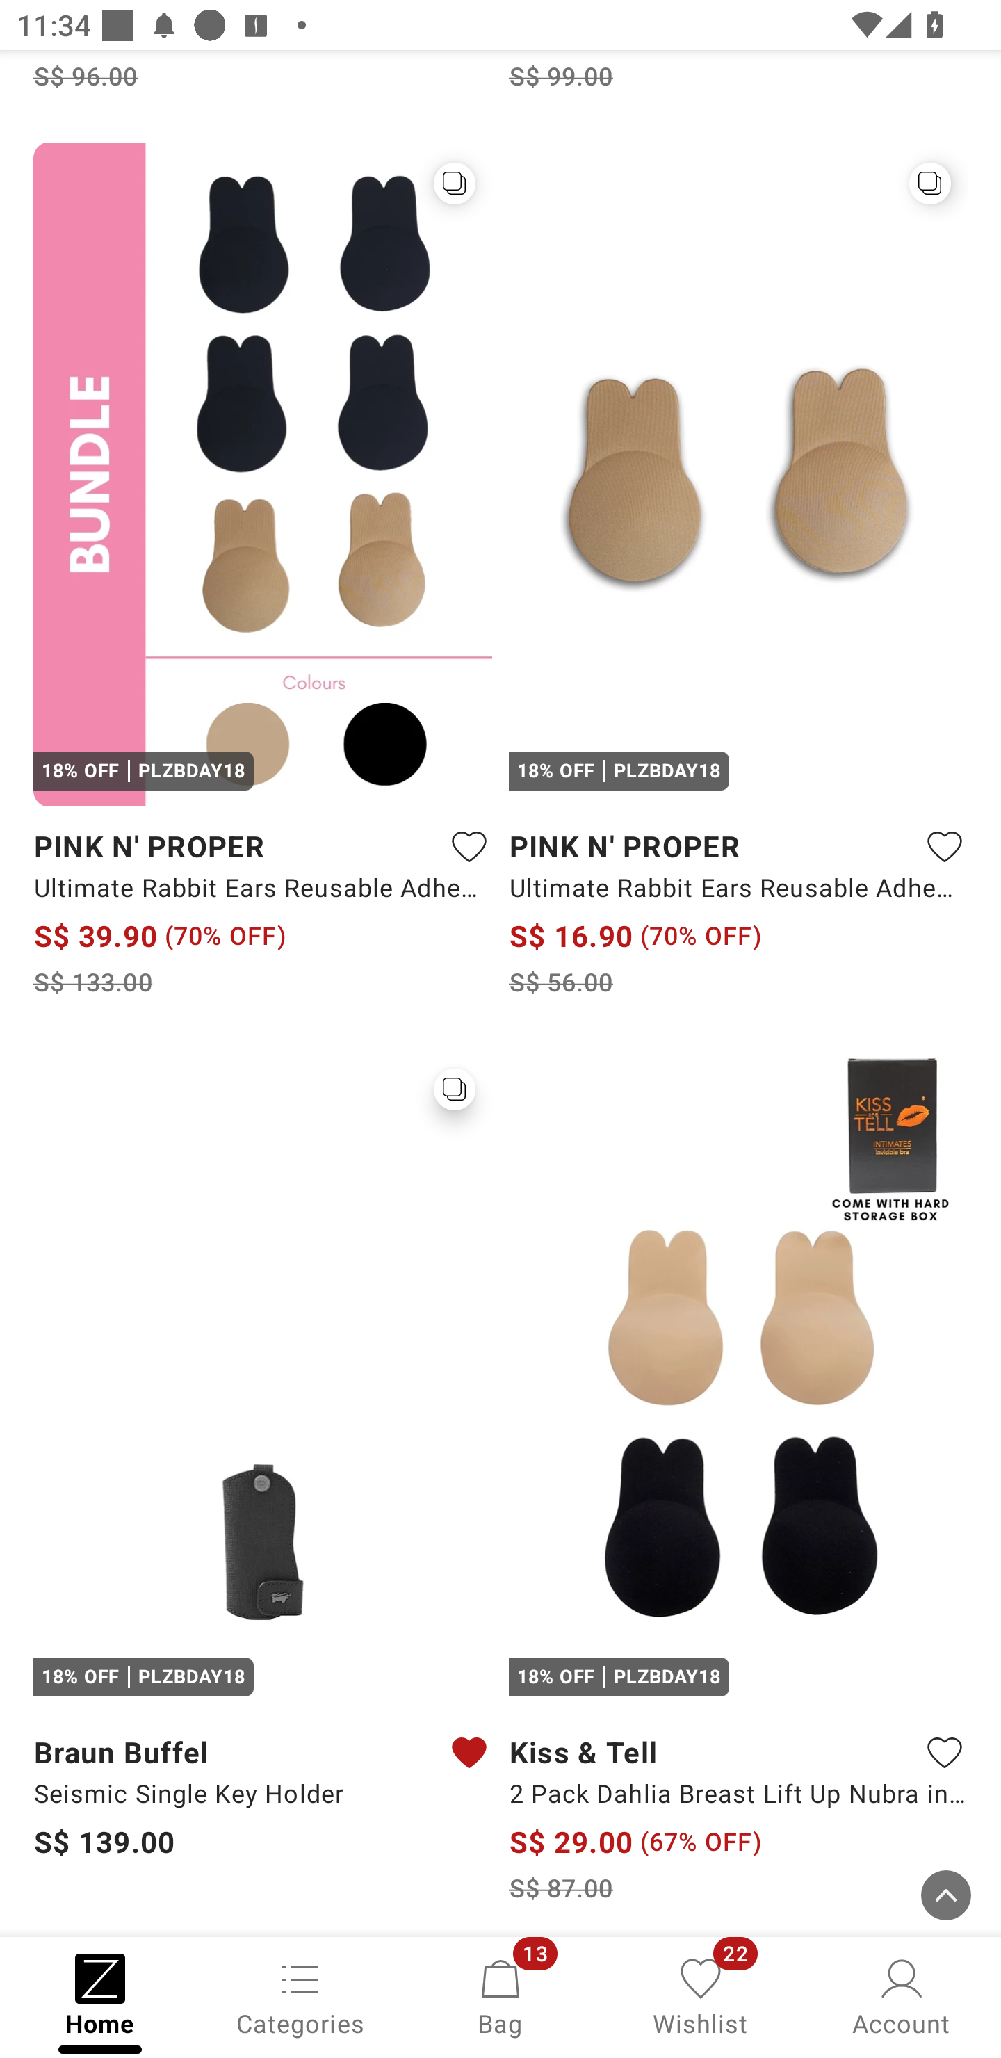 This screenshot has height=2058, width=1001. What do you see at coordinates (300, 1995) in the screenshot?
I see `Categories` at bounding box center [300, 1995].